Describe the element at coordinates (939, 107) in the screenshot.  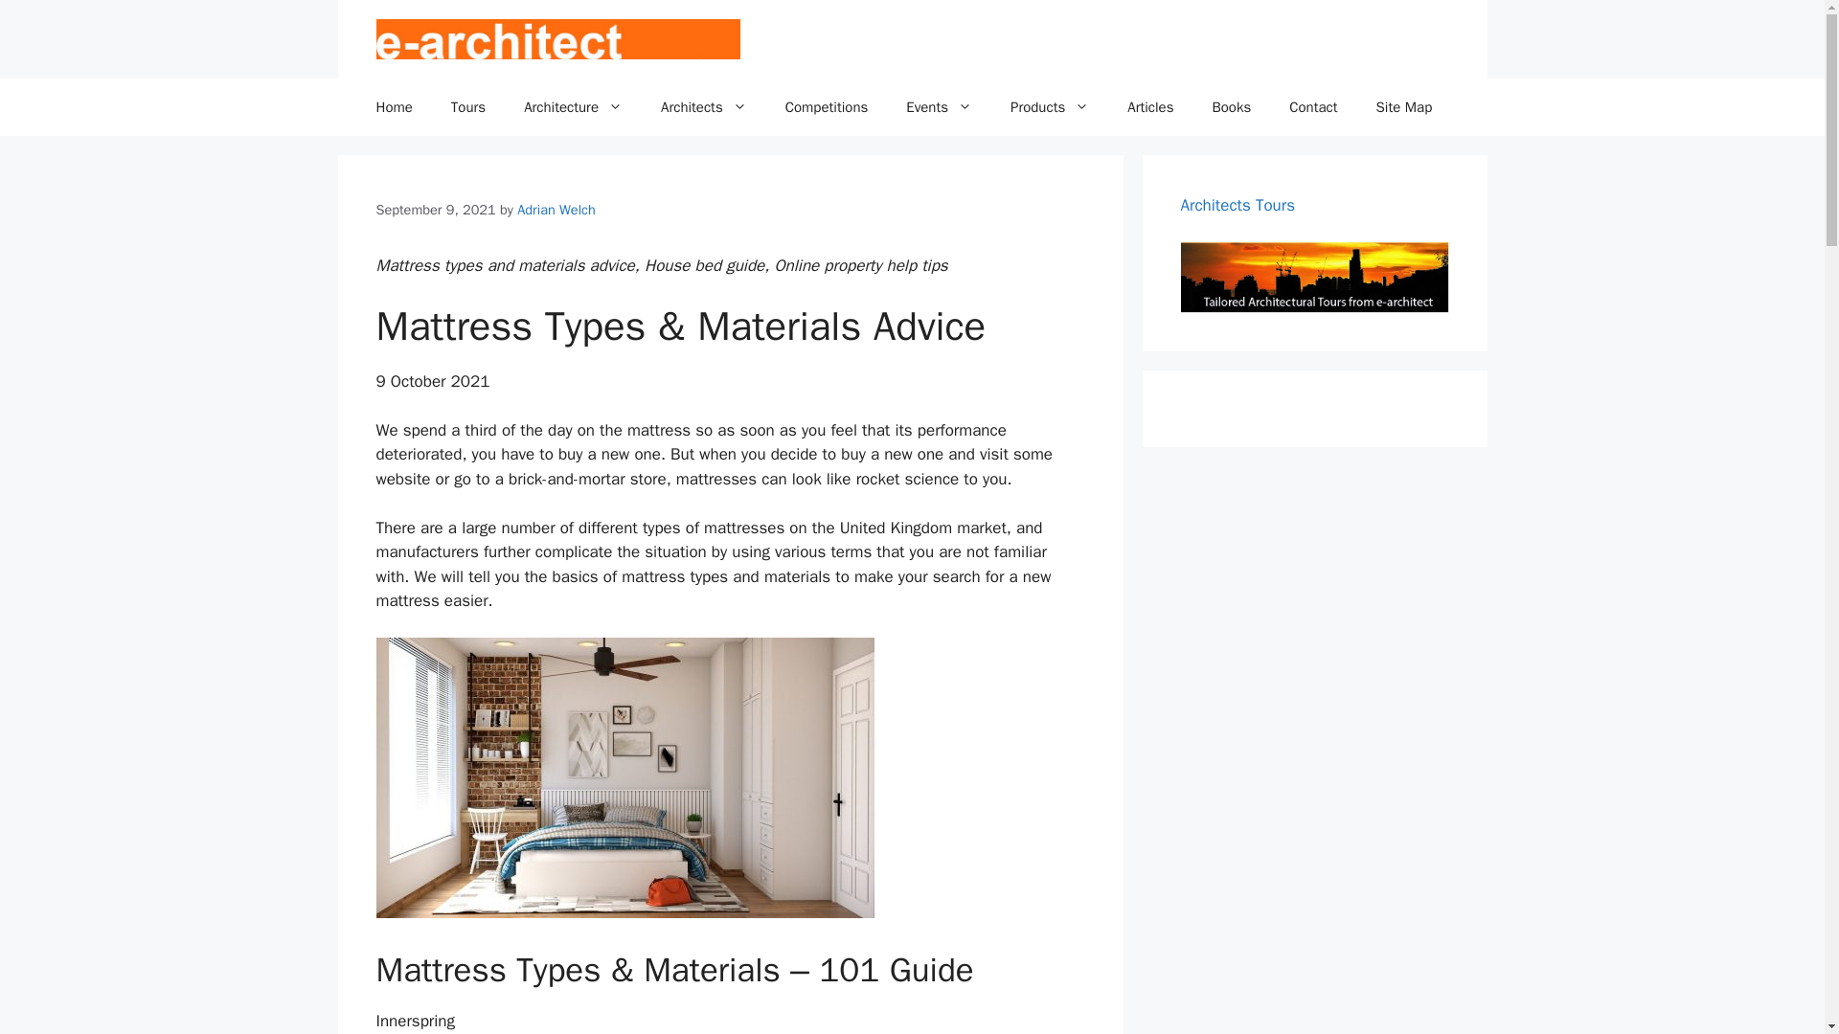
I see `Events` at that location.